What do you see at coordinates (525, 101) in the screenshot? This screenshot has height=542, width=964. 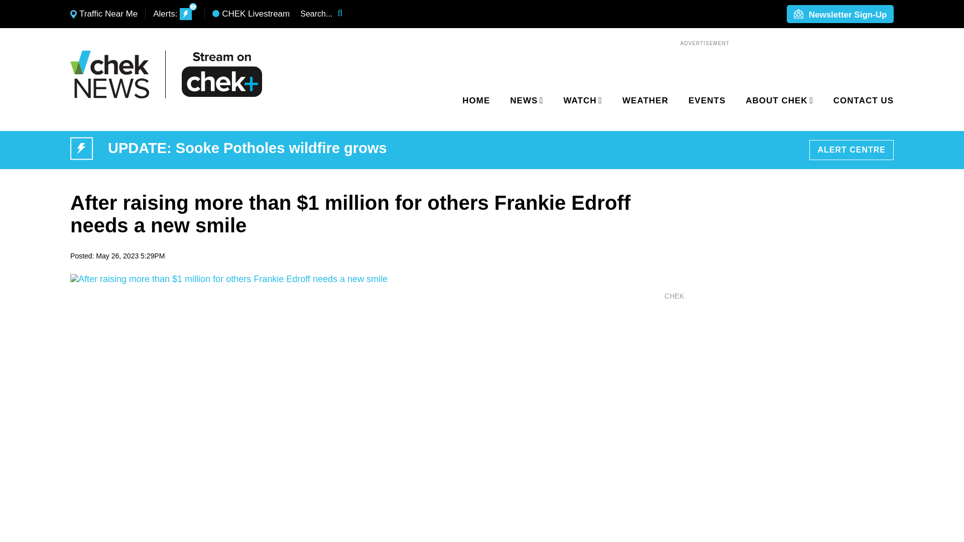 I see `NEWS` at bounding box center [525, 101].